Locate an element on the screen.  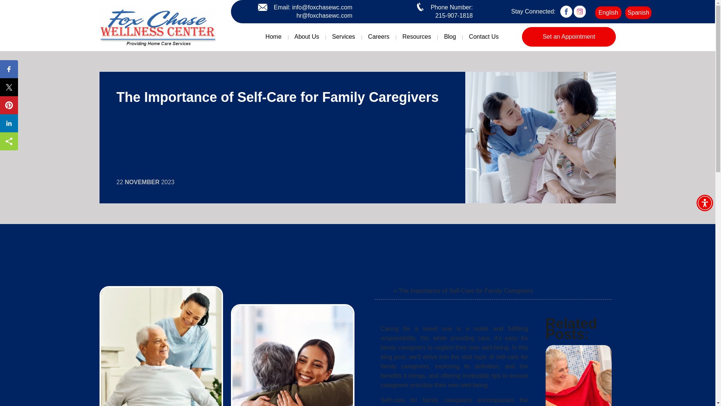
Home is located at coordinates (273, 37).